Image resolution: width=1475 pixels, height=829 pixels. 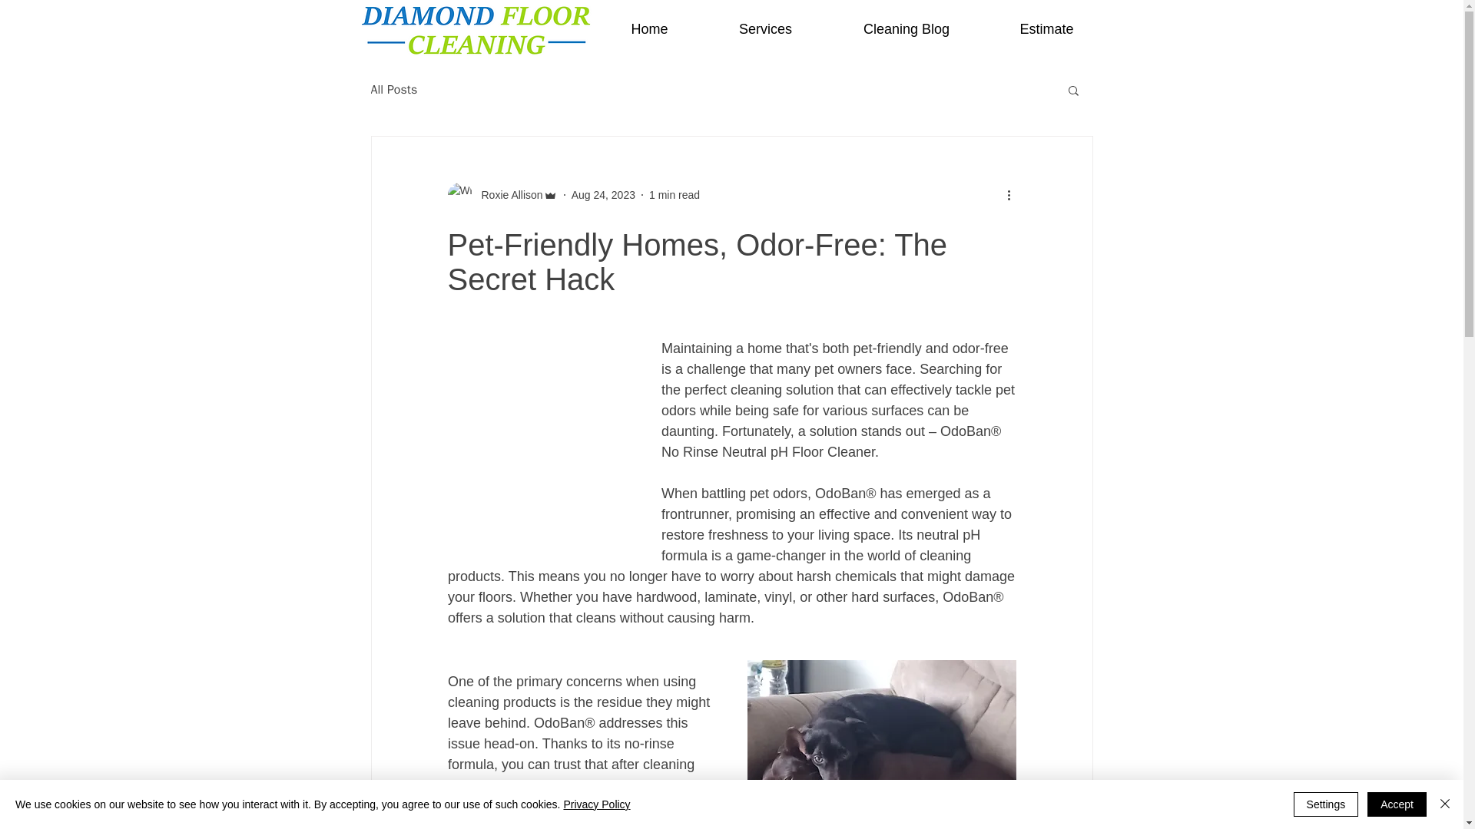 I want to click on Aug 24, 2023, so click(x=604, y=195).